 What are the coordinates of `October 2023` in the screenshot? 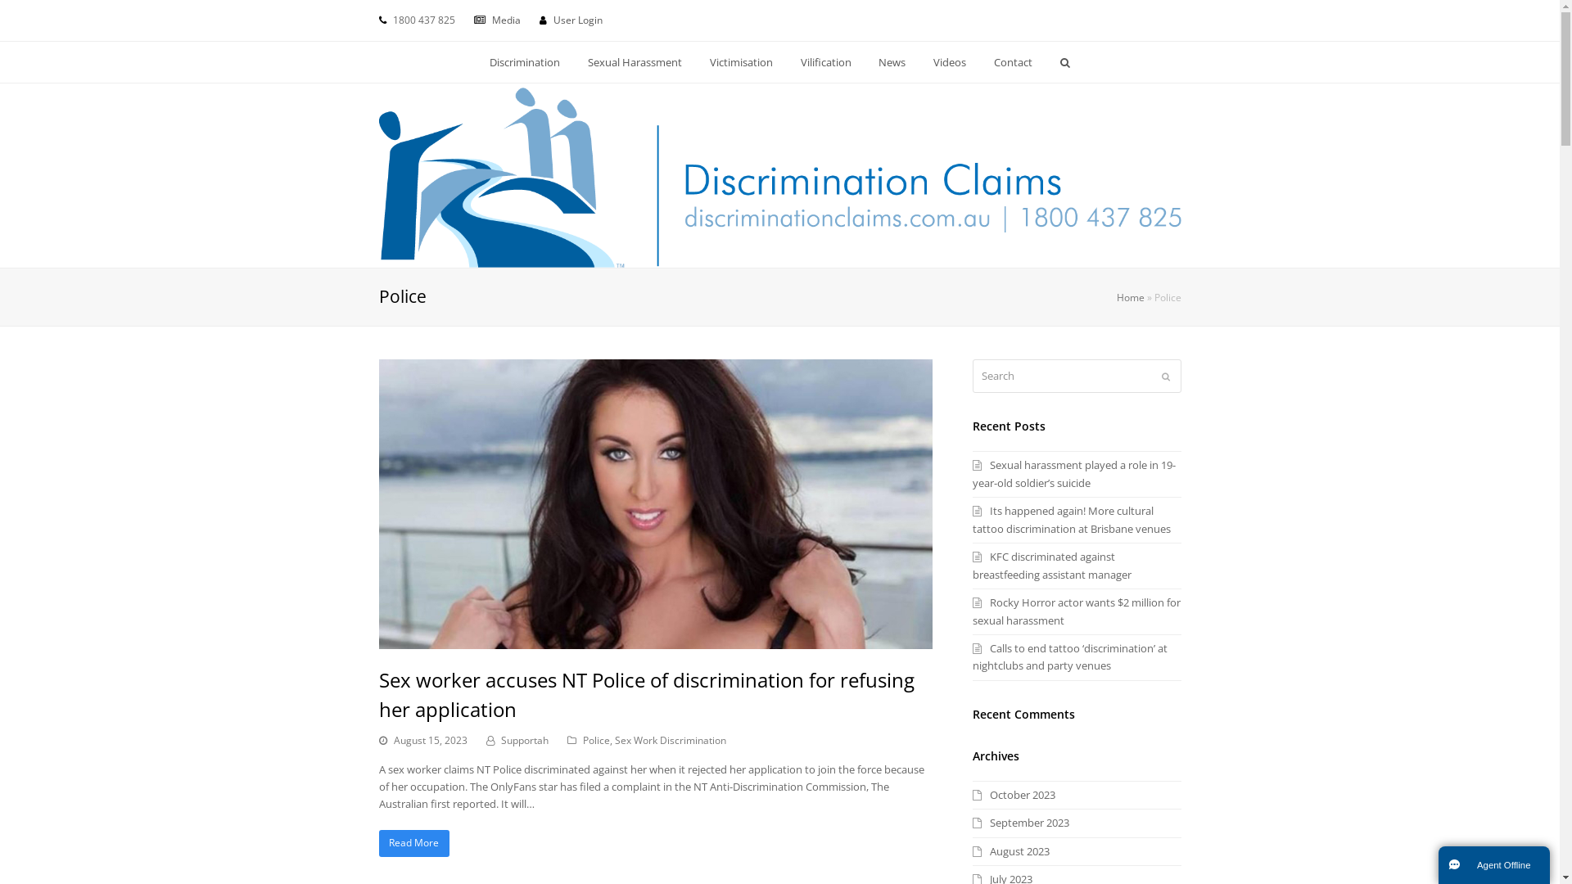 It's located at (1014, 795).